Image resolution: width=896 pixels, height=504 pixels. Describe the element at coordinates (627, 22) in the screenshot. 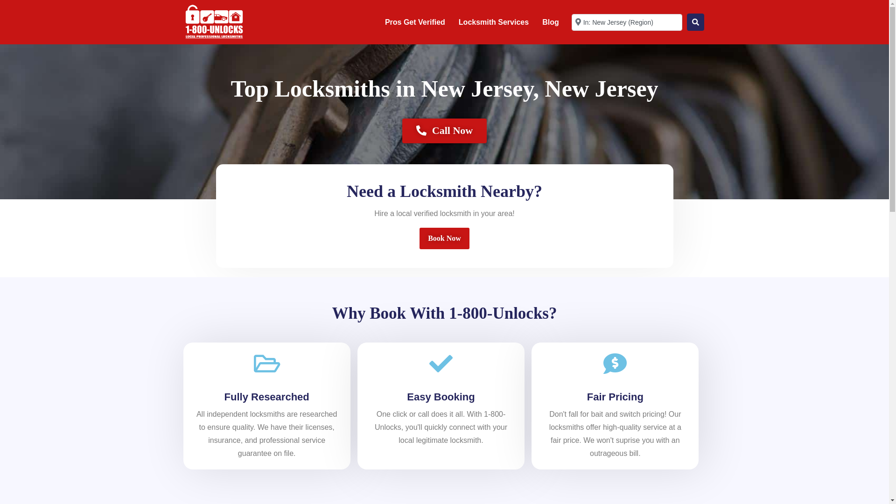

I see `In: New Jersey (Region)` at that location.